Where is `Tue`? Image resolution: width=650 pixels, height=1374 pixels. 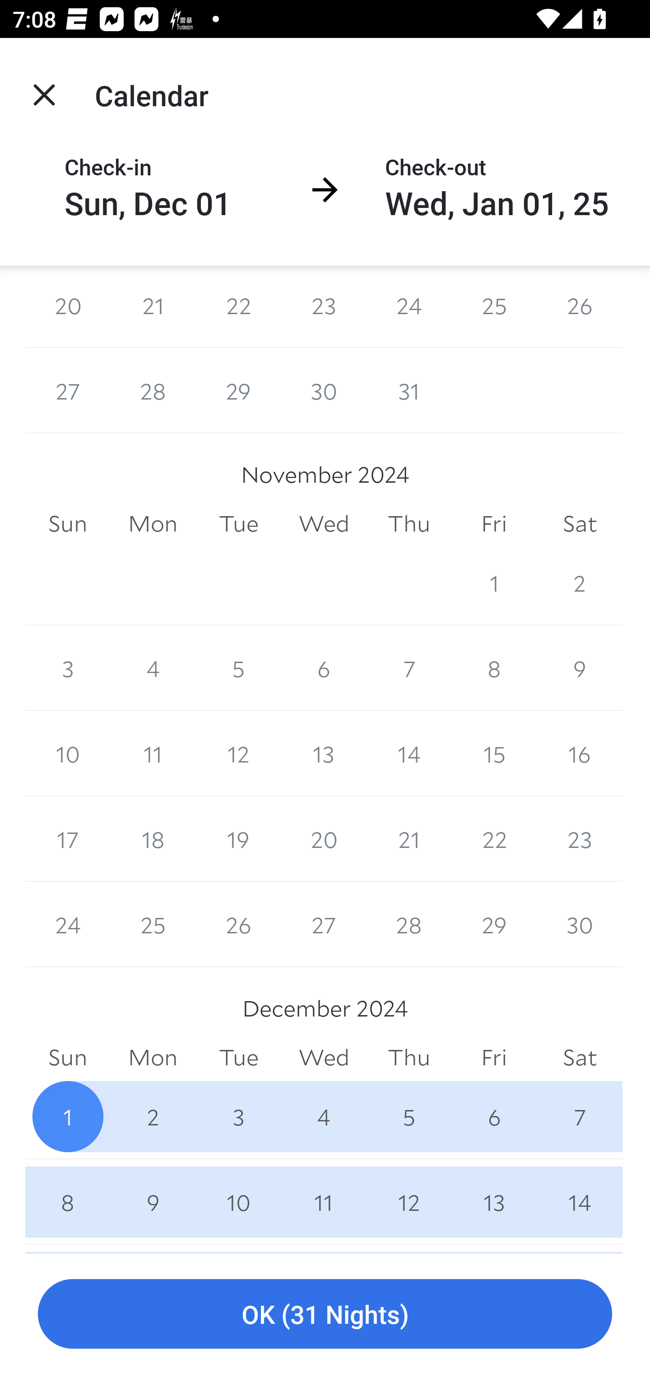 Tue is located at coordinates (238, 523).